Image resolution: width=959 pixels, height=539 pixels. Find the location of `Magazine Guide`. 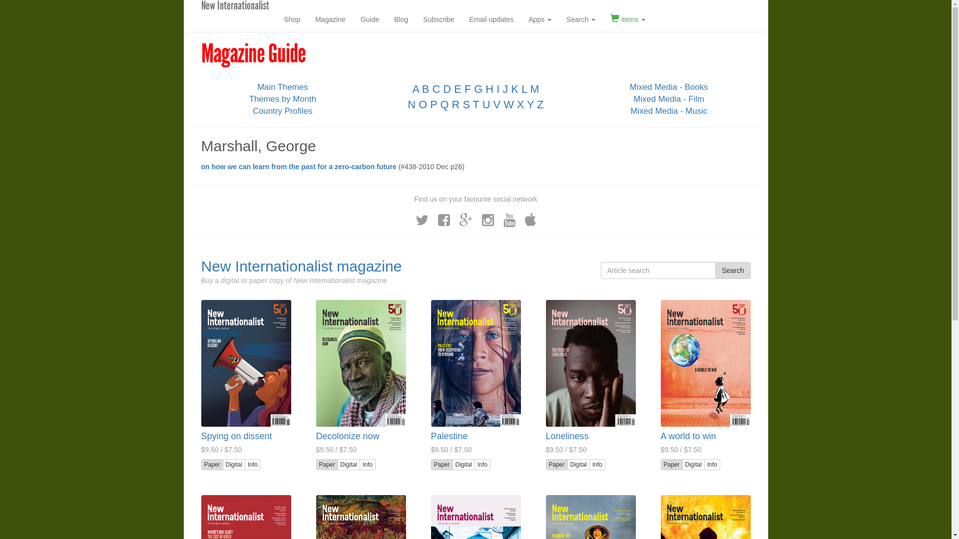

Magazine Guide is located at coordinates (253, 54).